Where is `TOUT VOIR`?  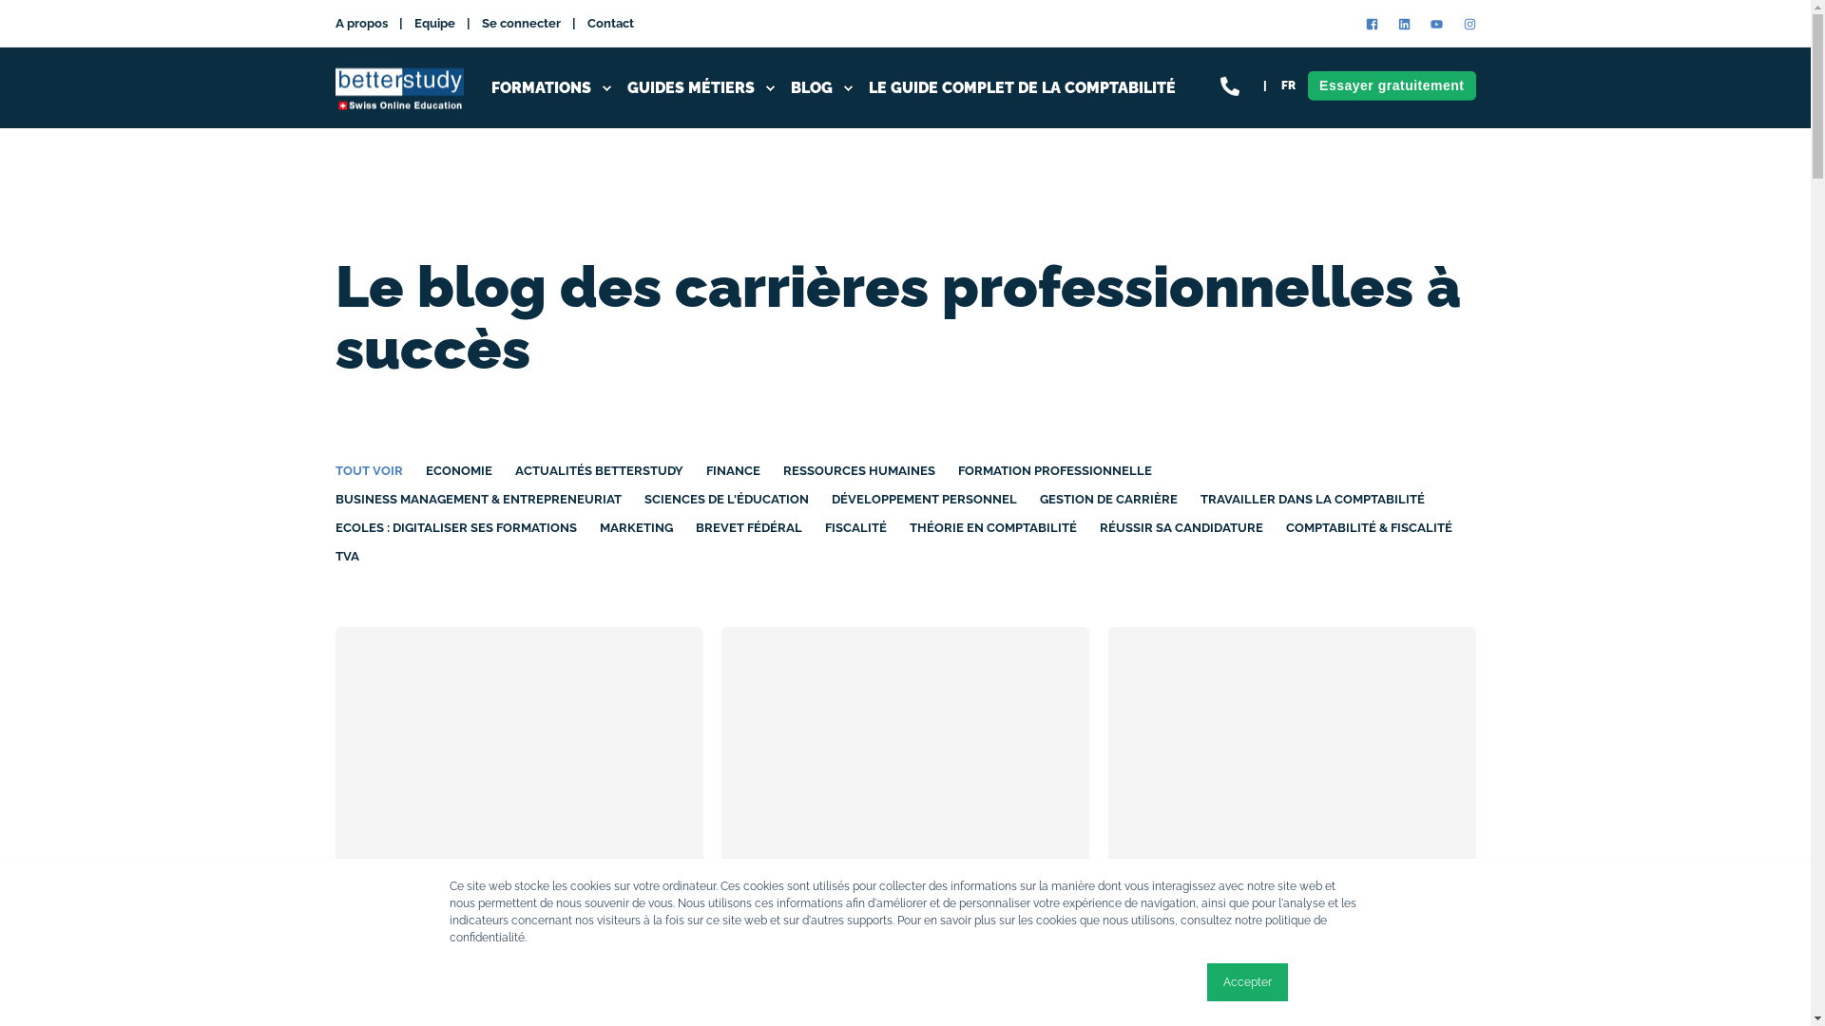 TOUT VOIR is located at coordinates (369, 471).